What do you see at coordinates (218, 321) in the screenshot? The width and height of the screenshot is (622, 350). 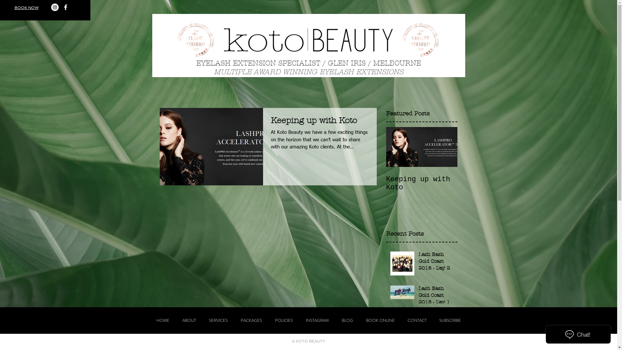 I see `SERVICES` at bounding box center [218, 321].